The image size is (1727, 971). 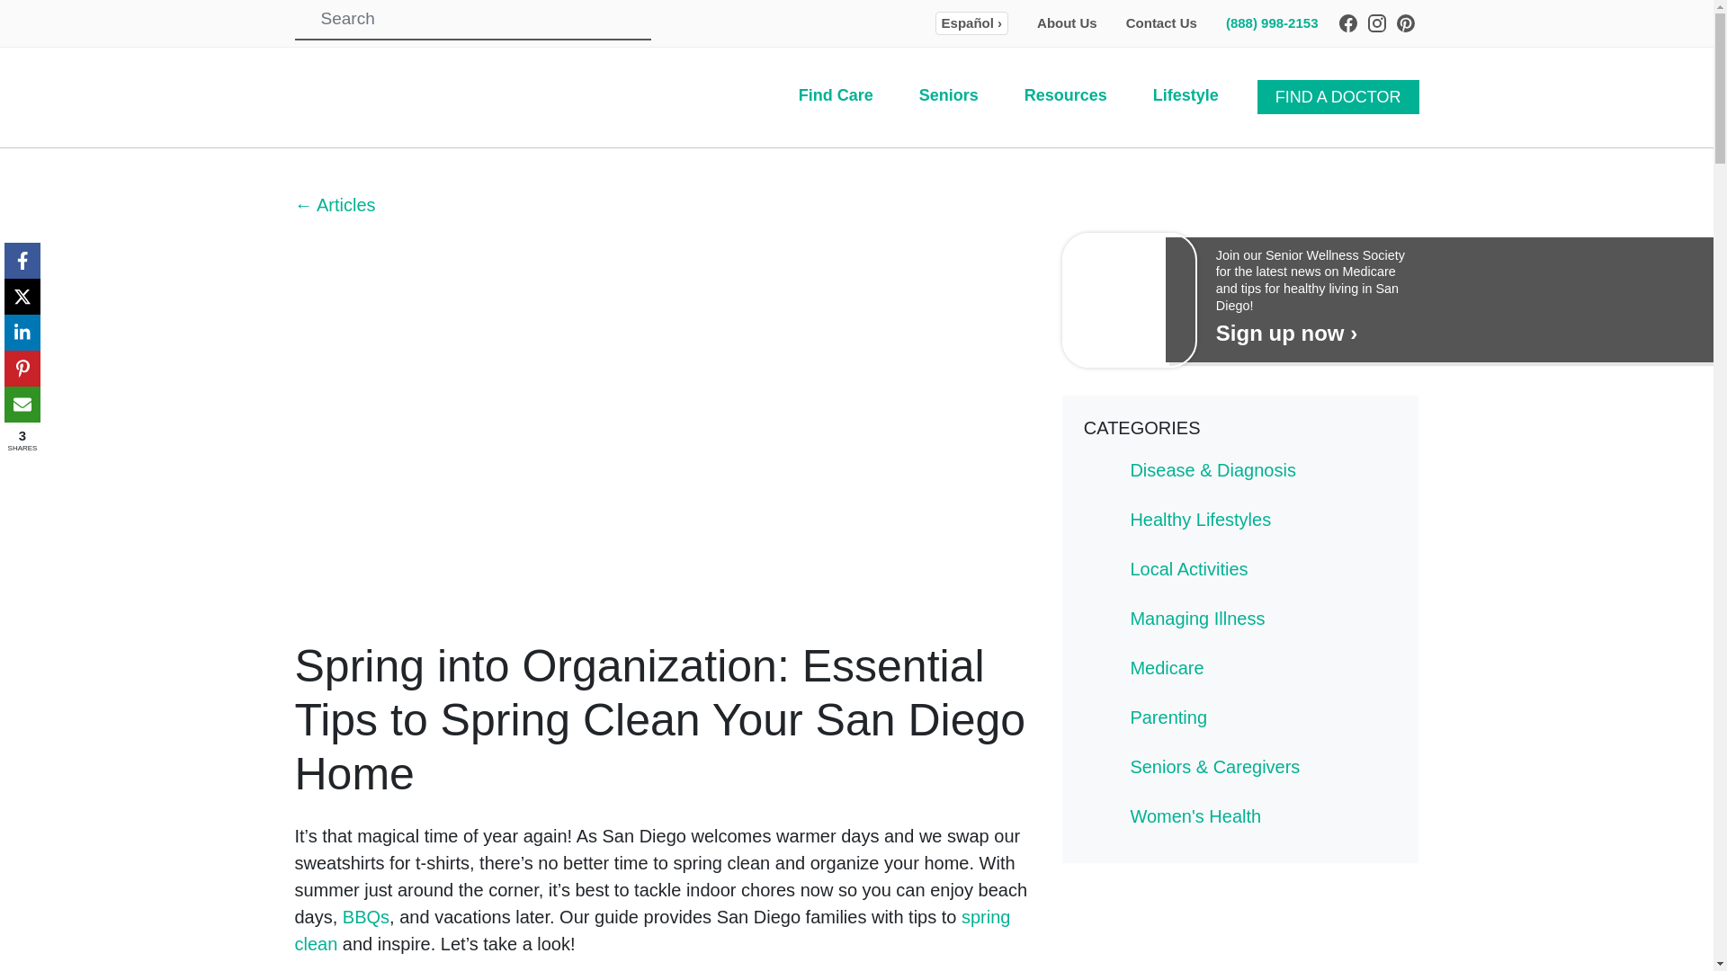 I want to click on BBQs, so click(x=365, y=917).